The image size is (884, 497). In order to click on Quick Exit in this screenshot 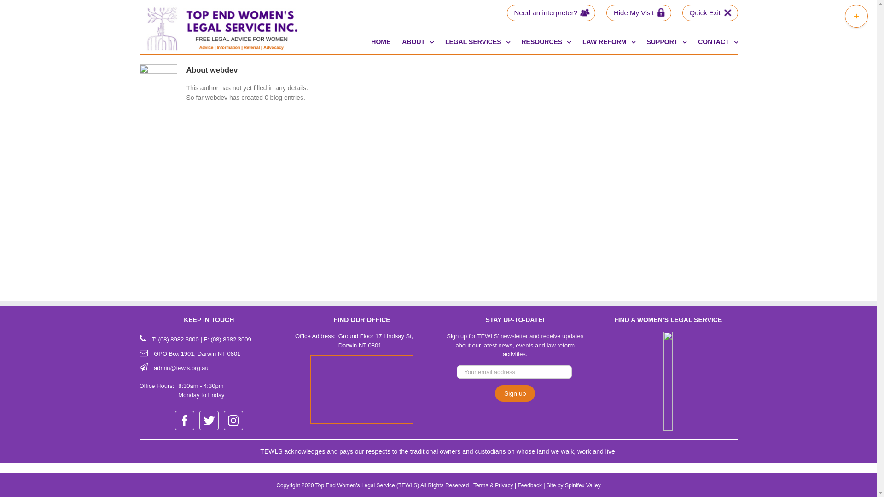, I will do `click(710, 13)`.